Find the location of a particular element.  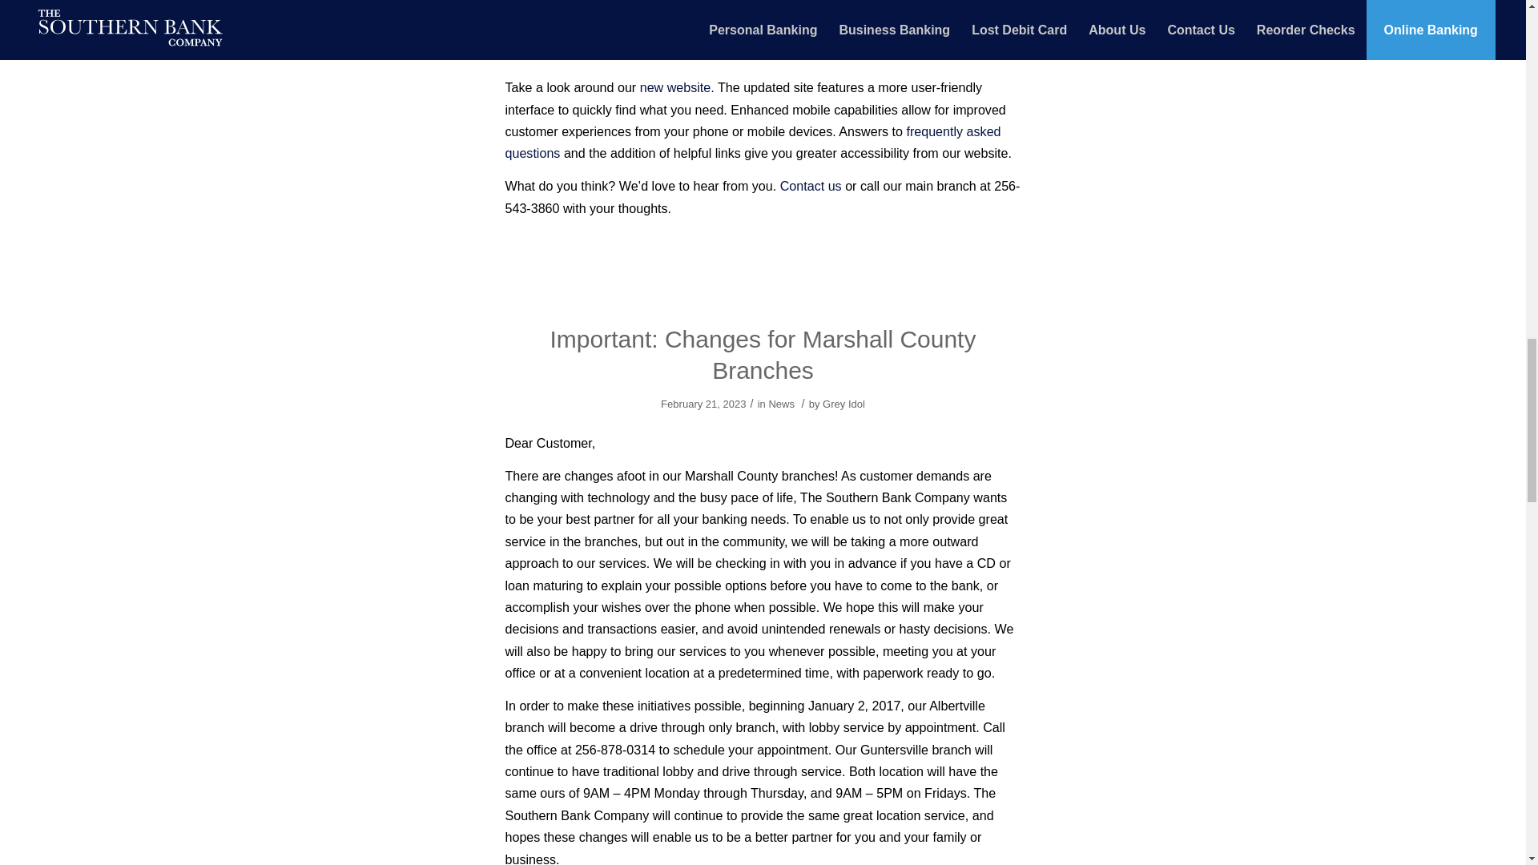

Grey Idol is located at coordinates (843, 404).